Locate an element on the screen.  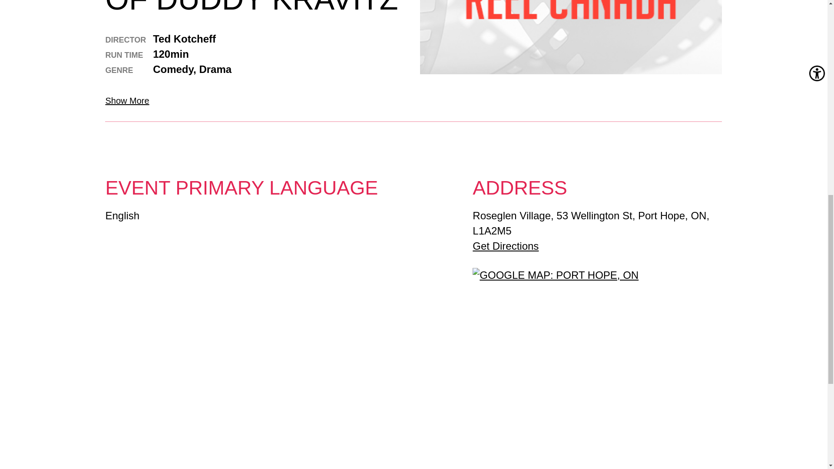
THE APPRENTICESHIP OF DUDDY KRAVITZ is located at coordinates (255, 6).